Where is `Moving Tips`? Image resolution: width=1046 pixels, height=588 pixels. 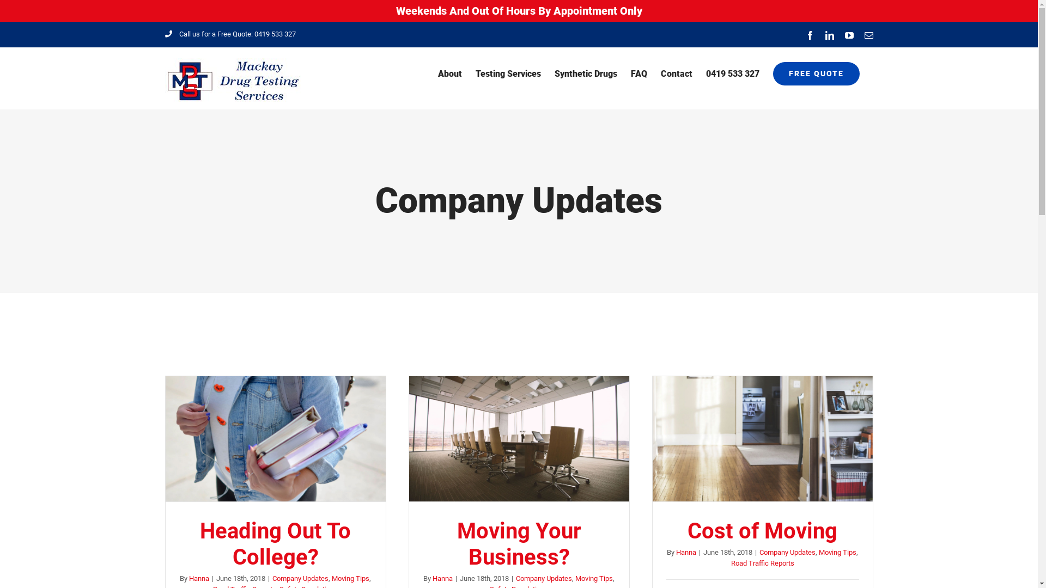 Moving Tips is located at coordinates (594, 578).